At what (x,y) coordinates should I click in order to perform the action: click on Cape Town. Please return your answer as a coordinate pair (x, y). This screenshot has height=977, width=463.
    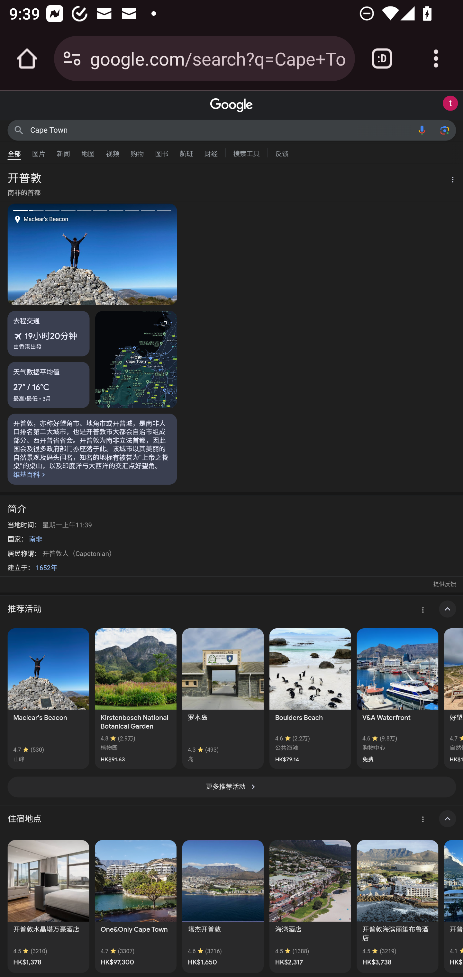
    Looking at the image, I should click on (221, 130).